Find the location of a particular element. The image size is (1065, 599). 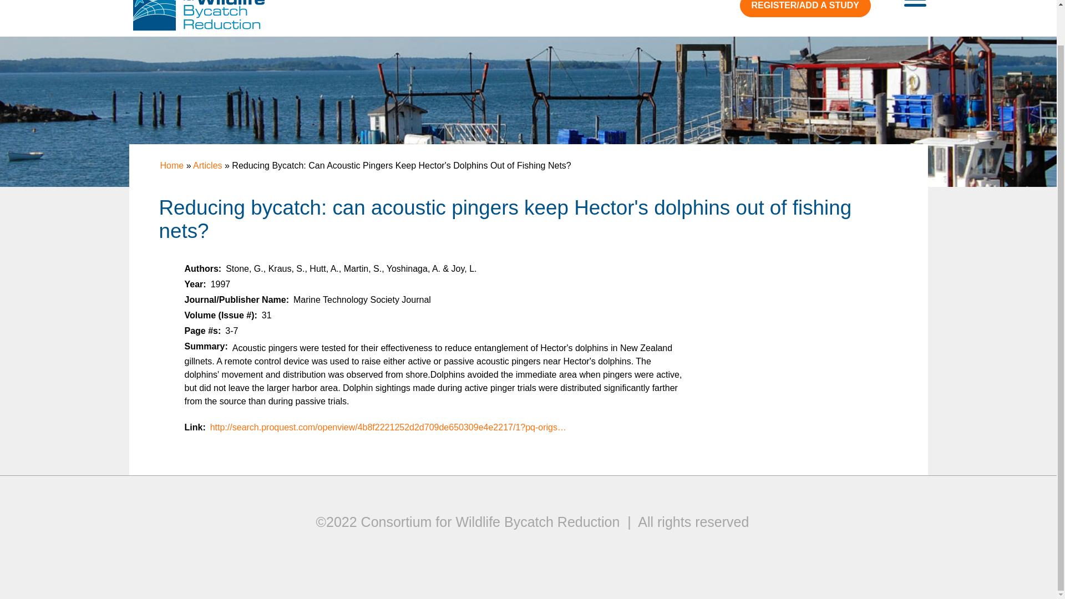

MENU is located at coordinates (915, 6).